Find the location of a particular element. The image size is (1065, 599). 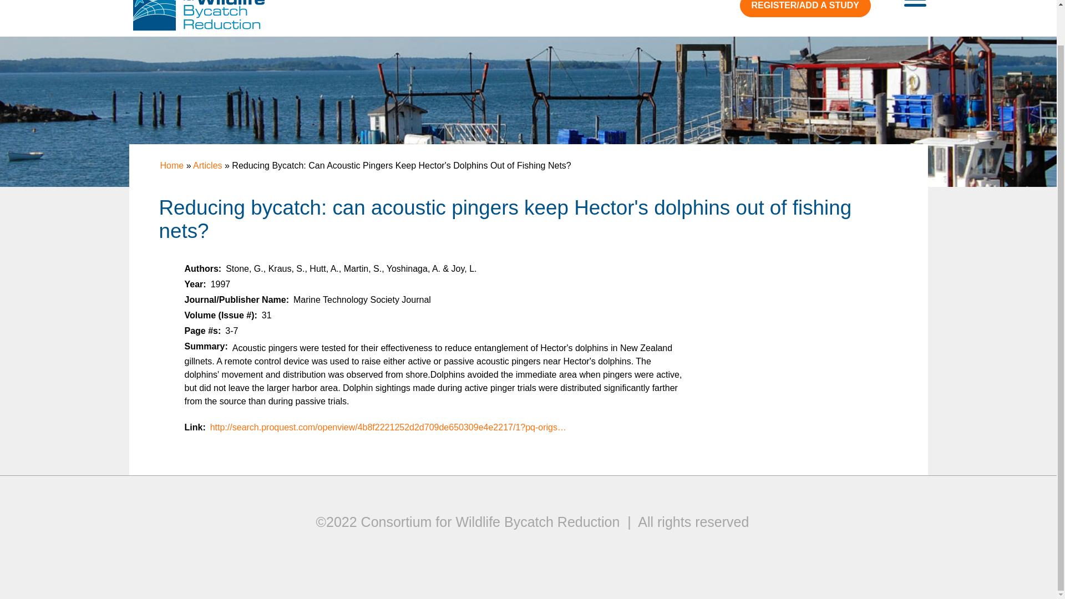

MENU is located at coordinates (915, 6).